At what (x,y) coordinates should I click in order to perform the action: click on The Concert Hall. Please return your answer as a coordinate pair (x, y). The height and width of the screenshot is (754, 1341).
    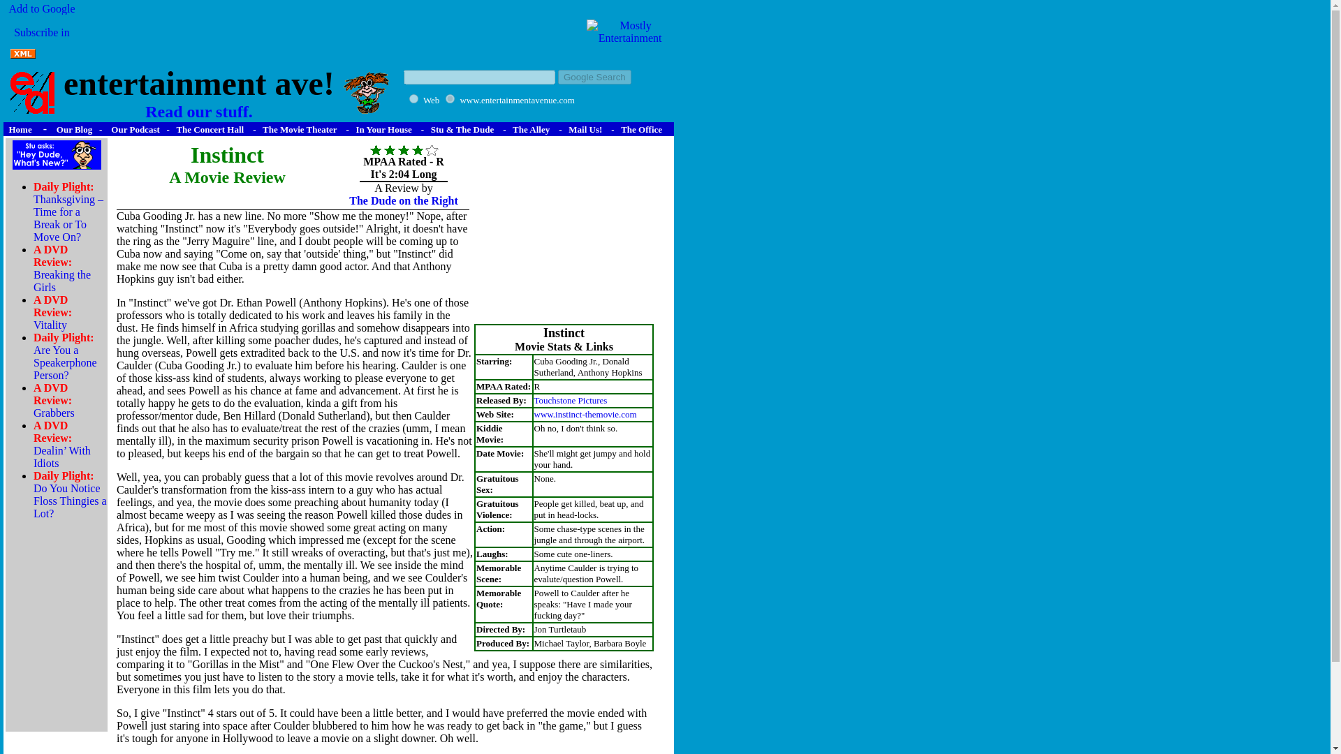
    Looking at the image, I should click on (23, 54).